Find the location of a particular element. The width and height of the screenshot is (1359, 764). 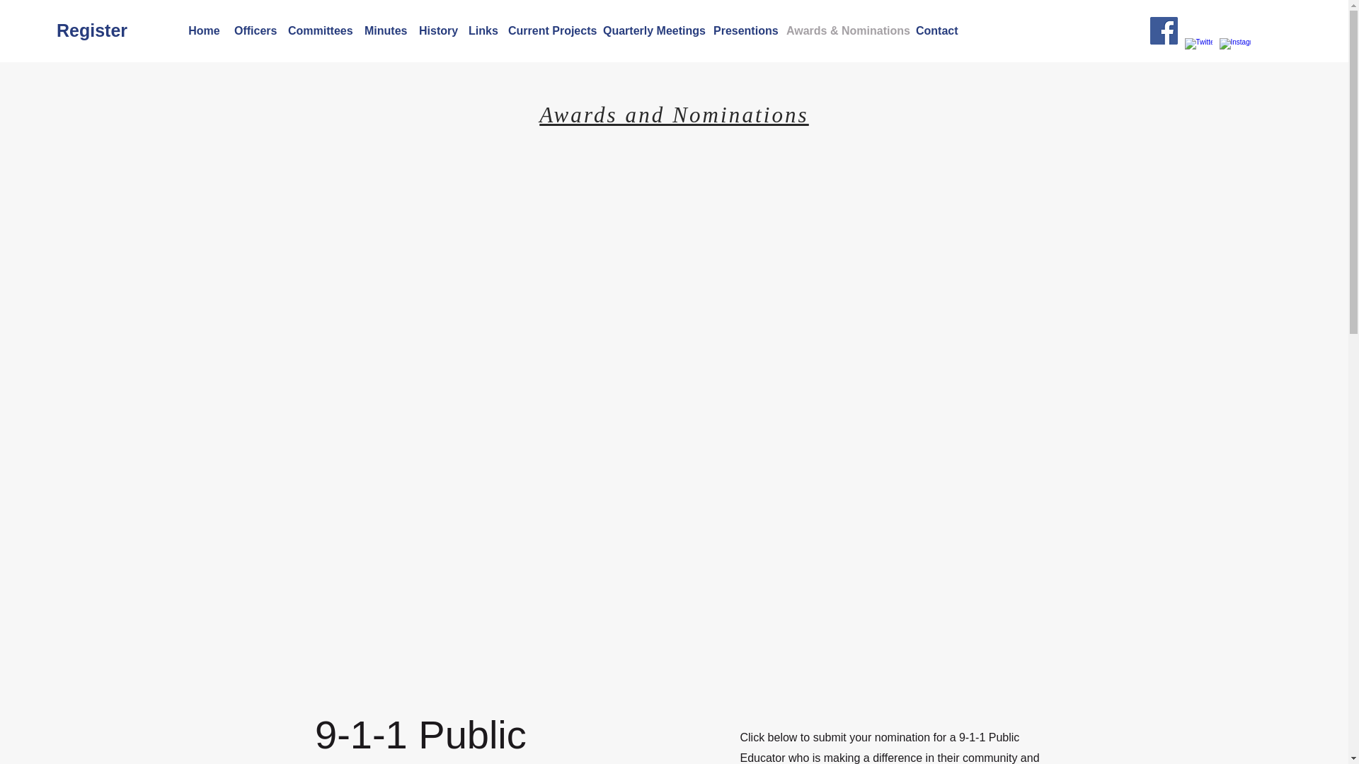

Presentions is located at coordinates (742, 31).